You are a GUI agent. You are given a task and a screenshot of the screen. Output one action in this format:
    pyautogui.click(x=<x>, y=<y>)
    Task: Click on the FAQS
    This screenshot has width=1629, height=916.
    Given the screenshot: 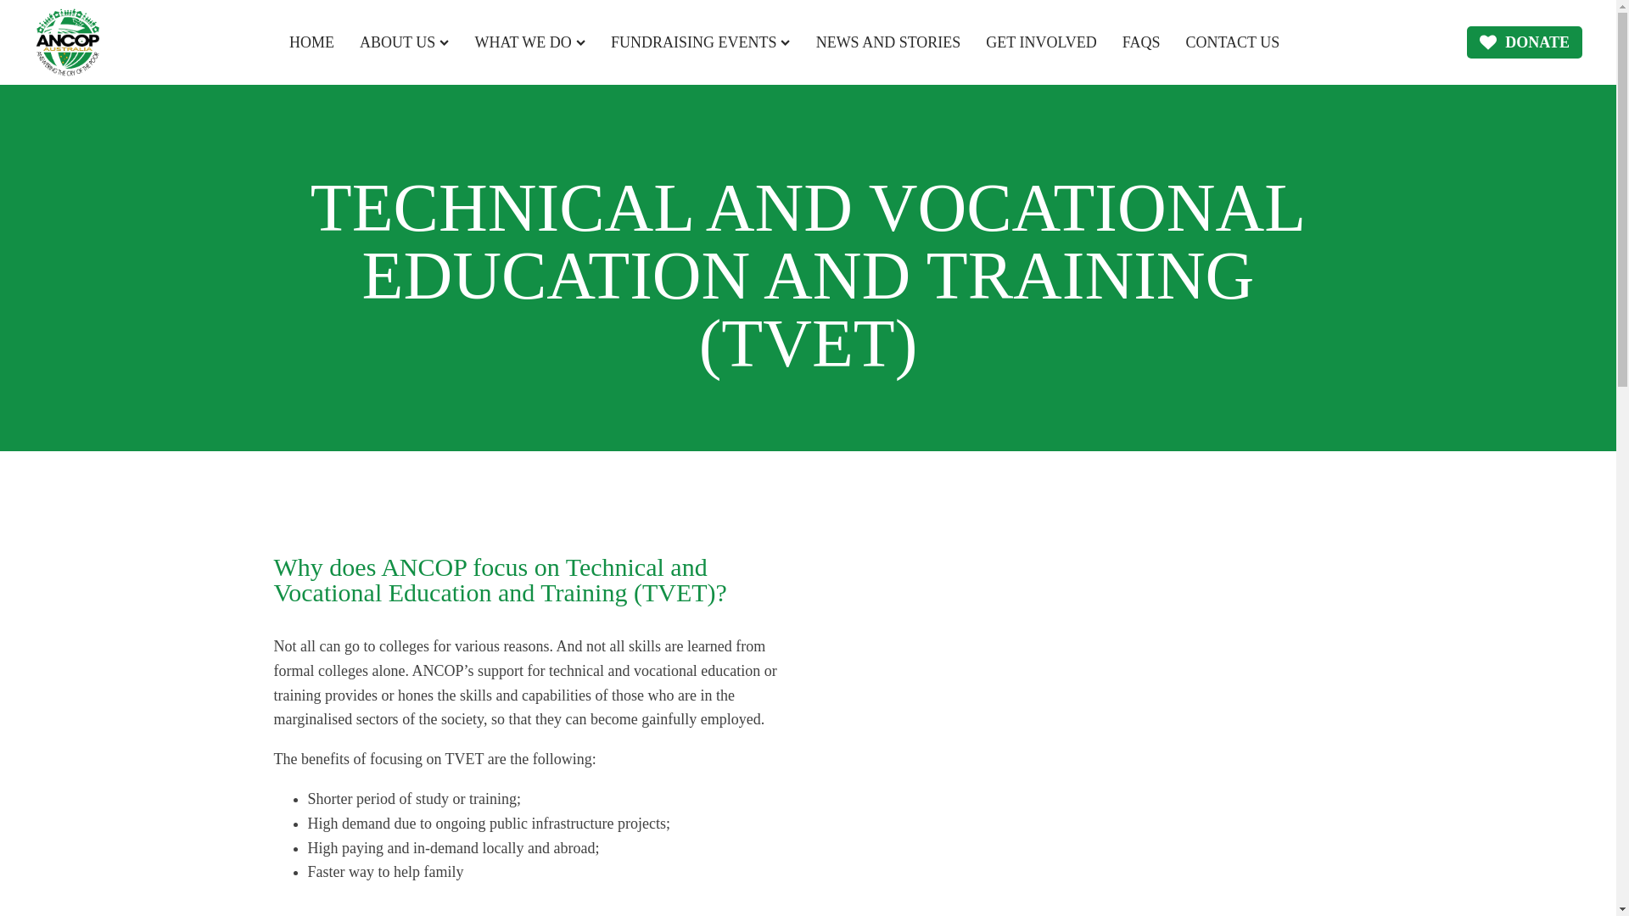 What is the action you would take?
    pyautogui.click(x=1140, y=42)
    